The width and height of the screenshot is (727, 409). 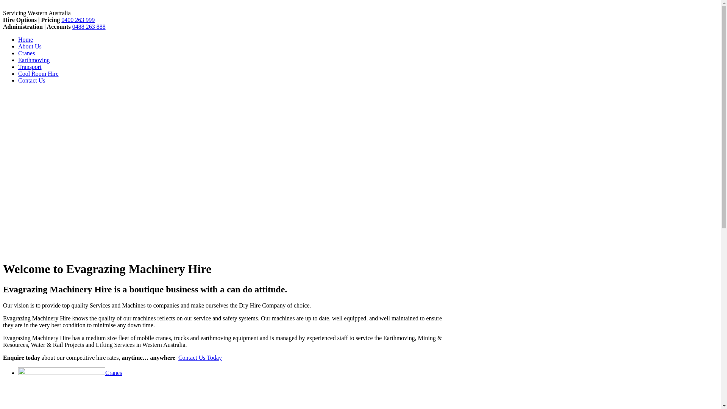 What do you see at coordinates (30, 67) in the screenshot?
I see `Transport` at bounding box center [30, 67].